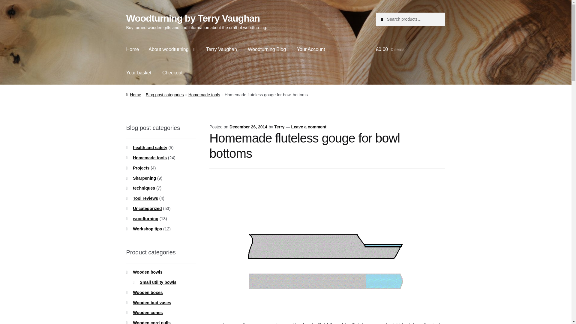 This screenshot has height=324, width=576. What do you see at coordinates (311, 49) in the screenshot?
I see `Your Account` at bounding box center [311, 49].